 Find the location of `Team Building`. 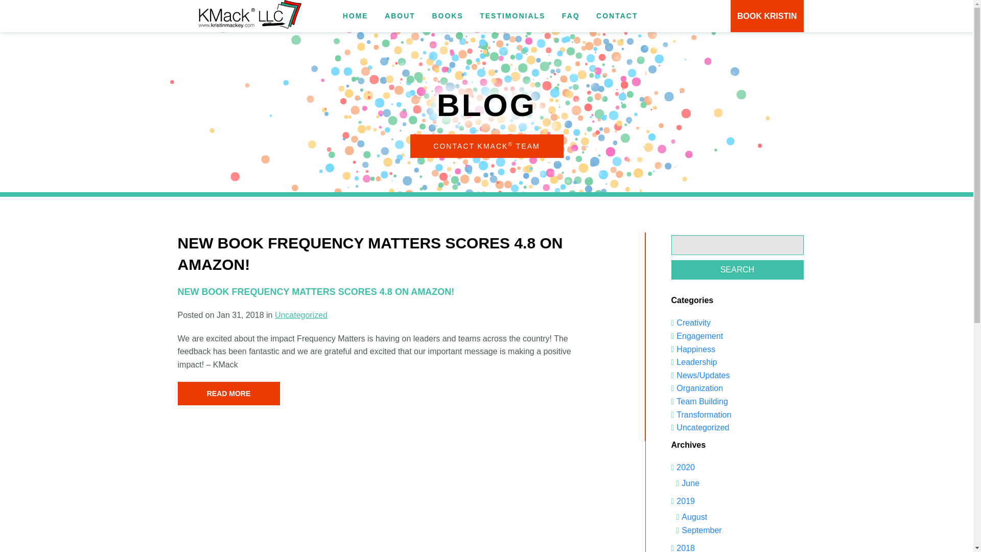

Team Building is located at coordinates (702, 401).